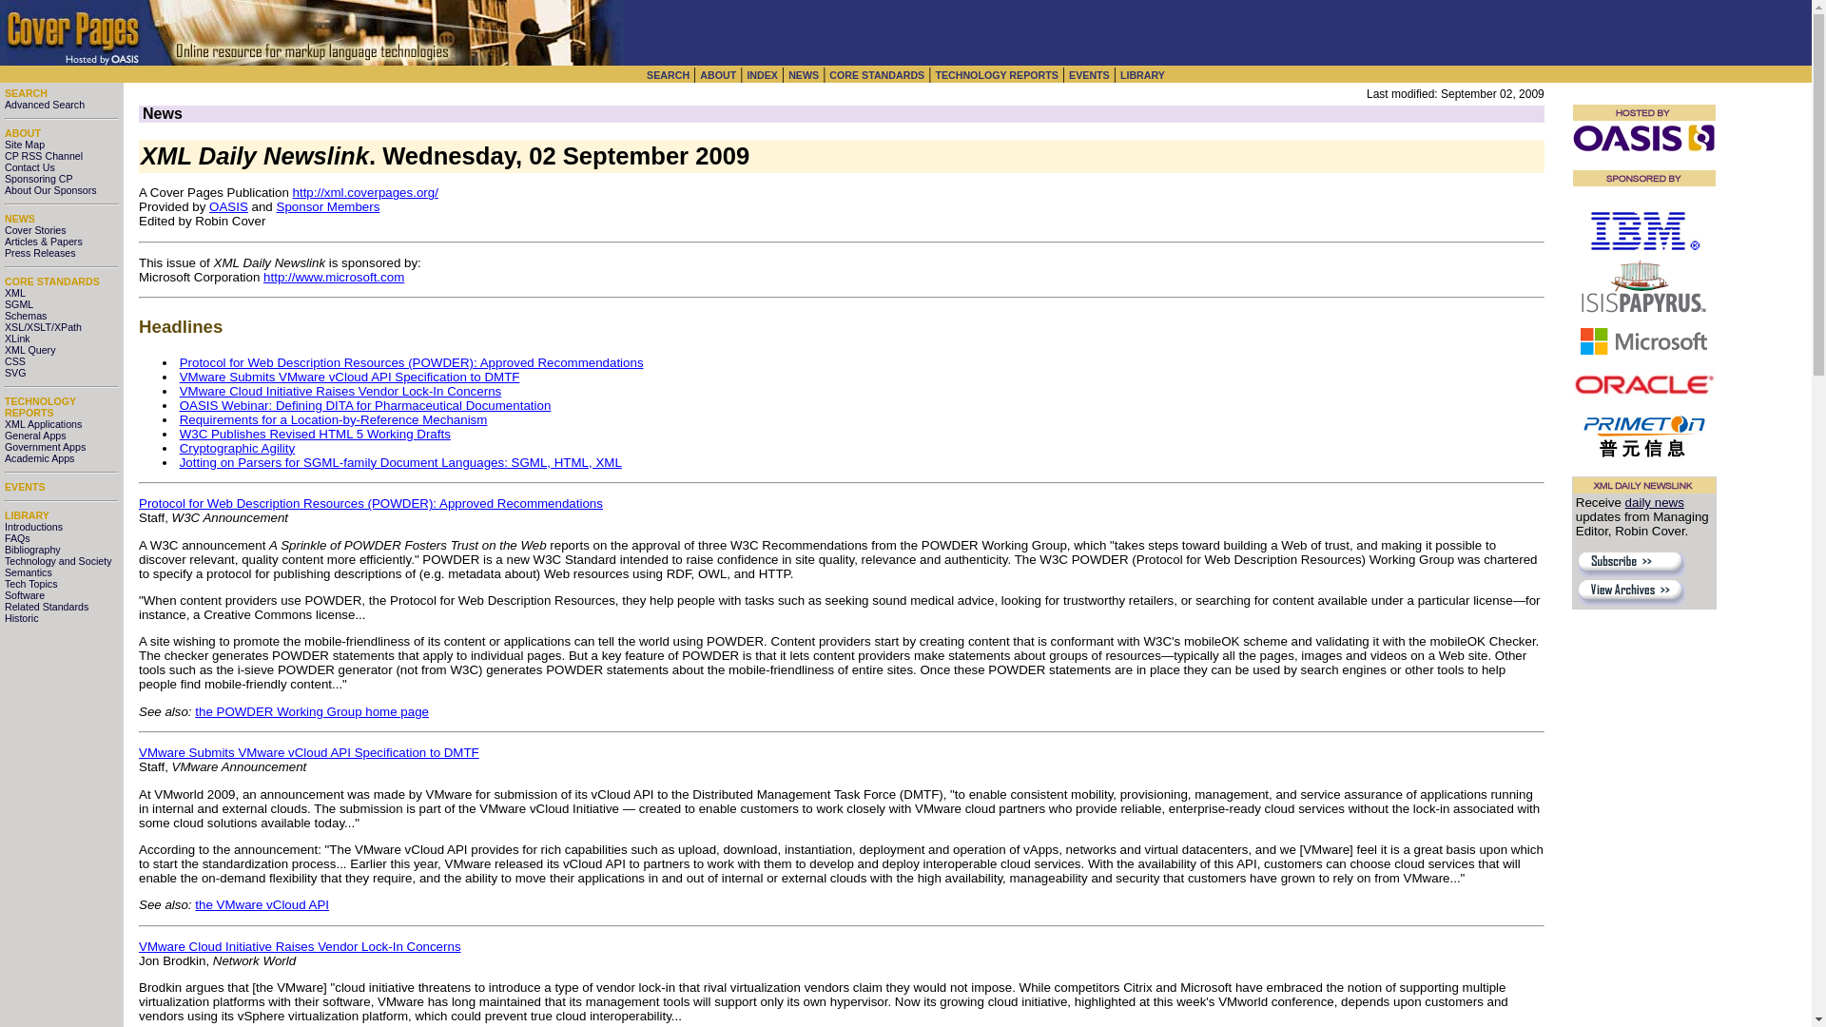 This screenshot has width=1826, height=1027. What do you see at coordinates (23, 132) in the screenshot?
I see `ABOUT` at bounding box center [23, 132].